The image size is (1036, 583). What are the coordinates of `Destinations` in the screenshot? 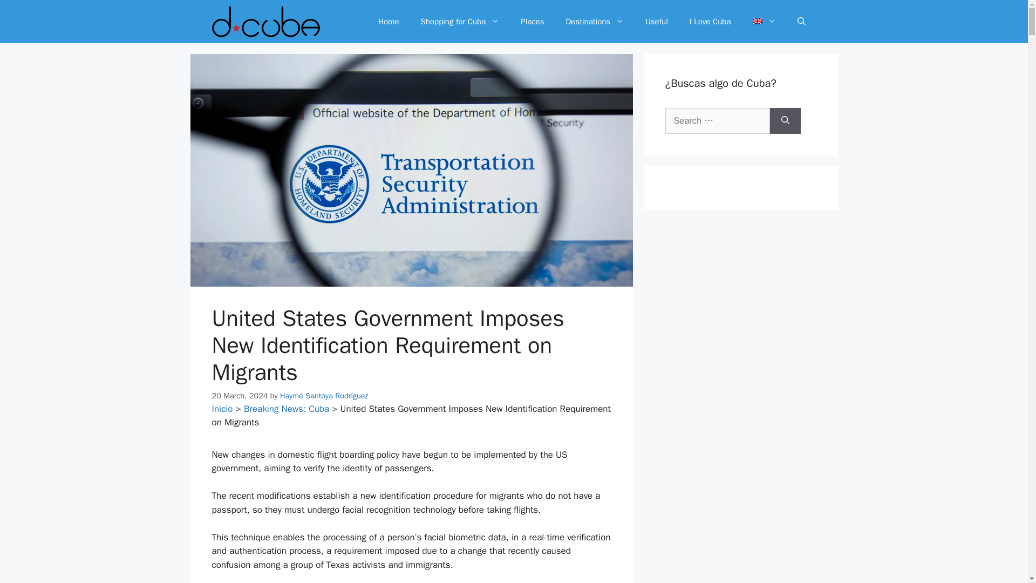 It's located at (594, 22).